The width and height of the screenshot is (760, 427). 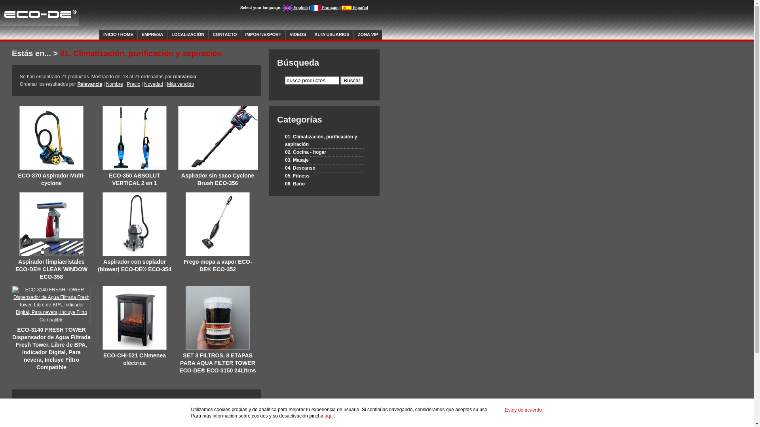 I want to click on ECO-370 Aspirador Multi-cyclone, so click(x=51, y=179).